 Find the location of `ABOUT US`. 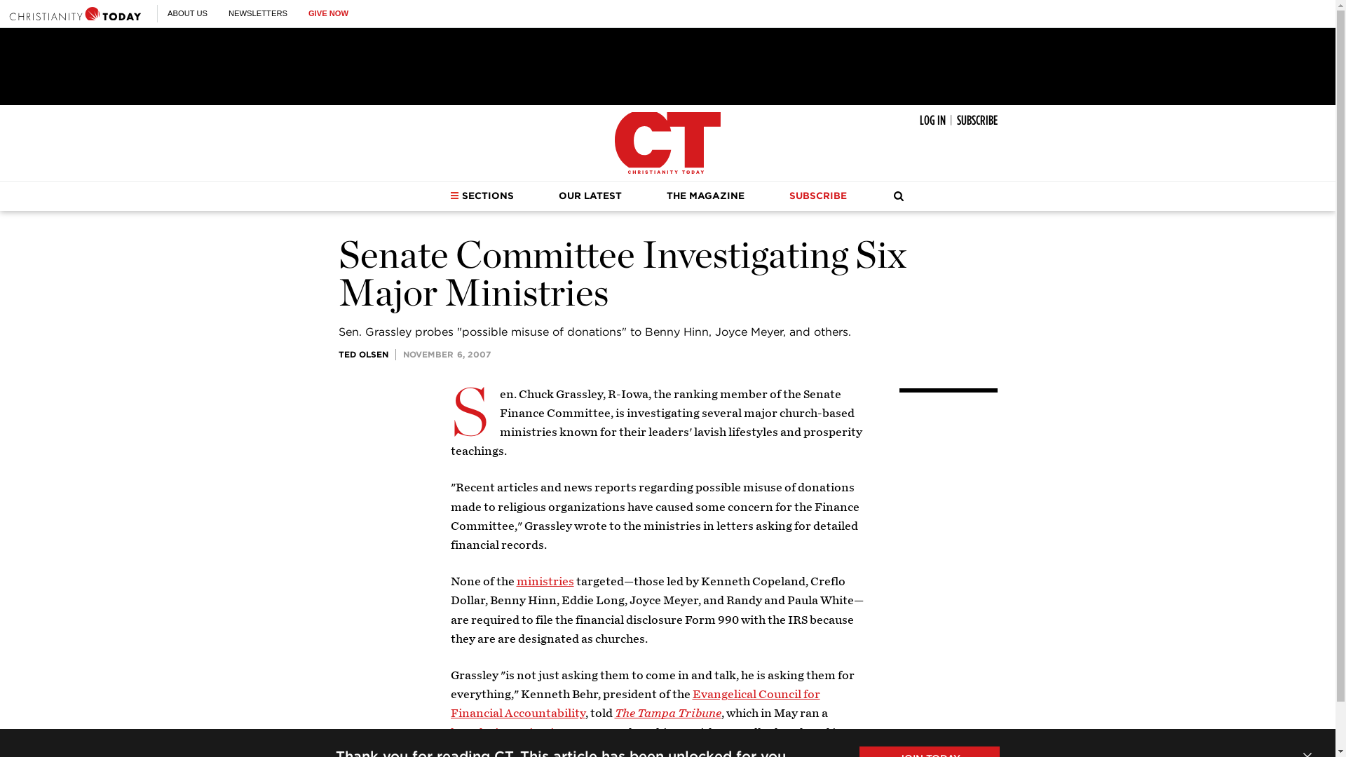

ABOUT US is located at coordinates (186, 13).